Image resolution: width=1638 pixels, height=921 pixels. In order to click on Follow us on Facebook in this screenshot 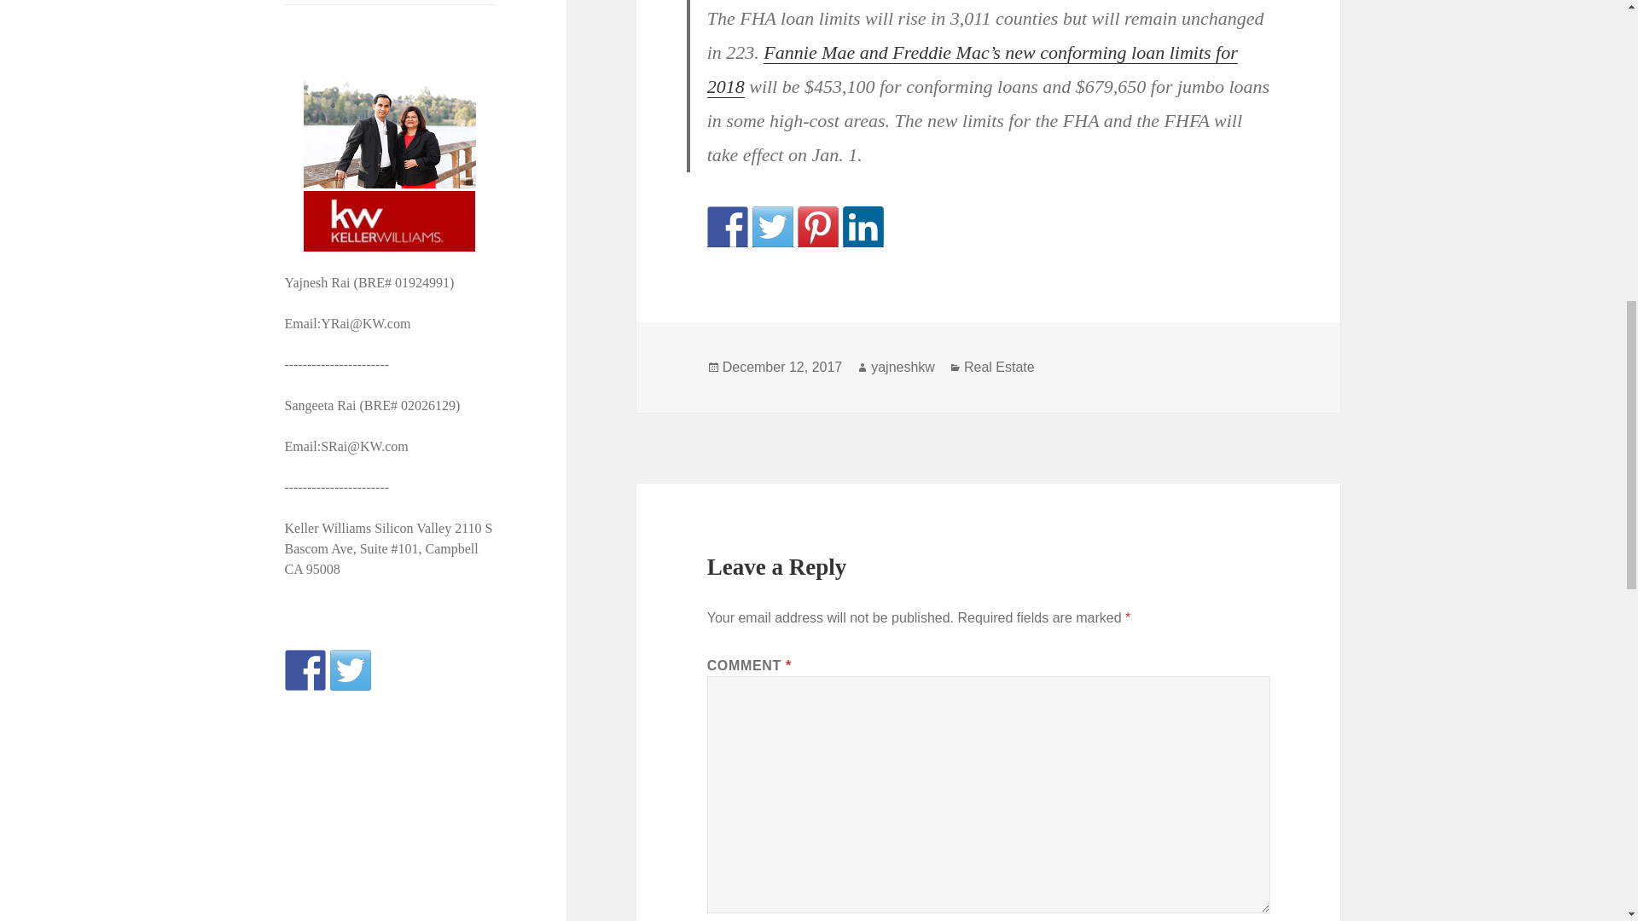, I will do `click(305, 670)`.